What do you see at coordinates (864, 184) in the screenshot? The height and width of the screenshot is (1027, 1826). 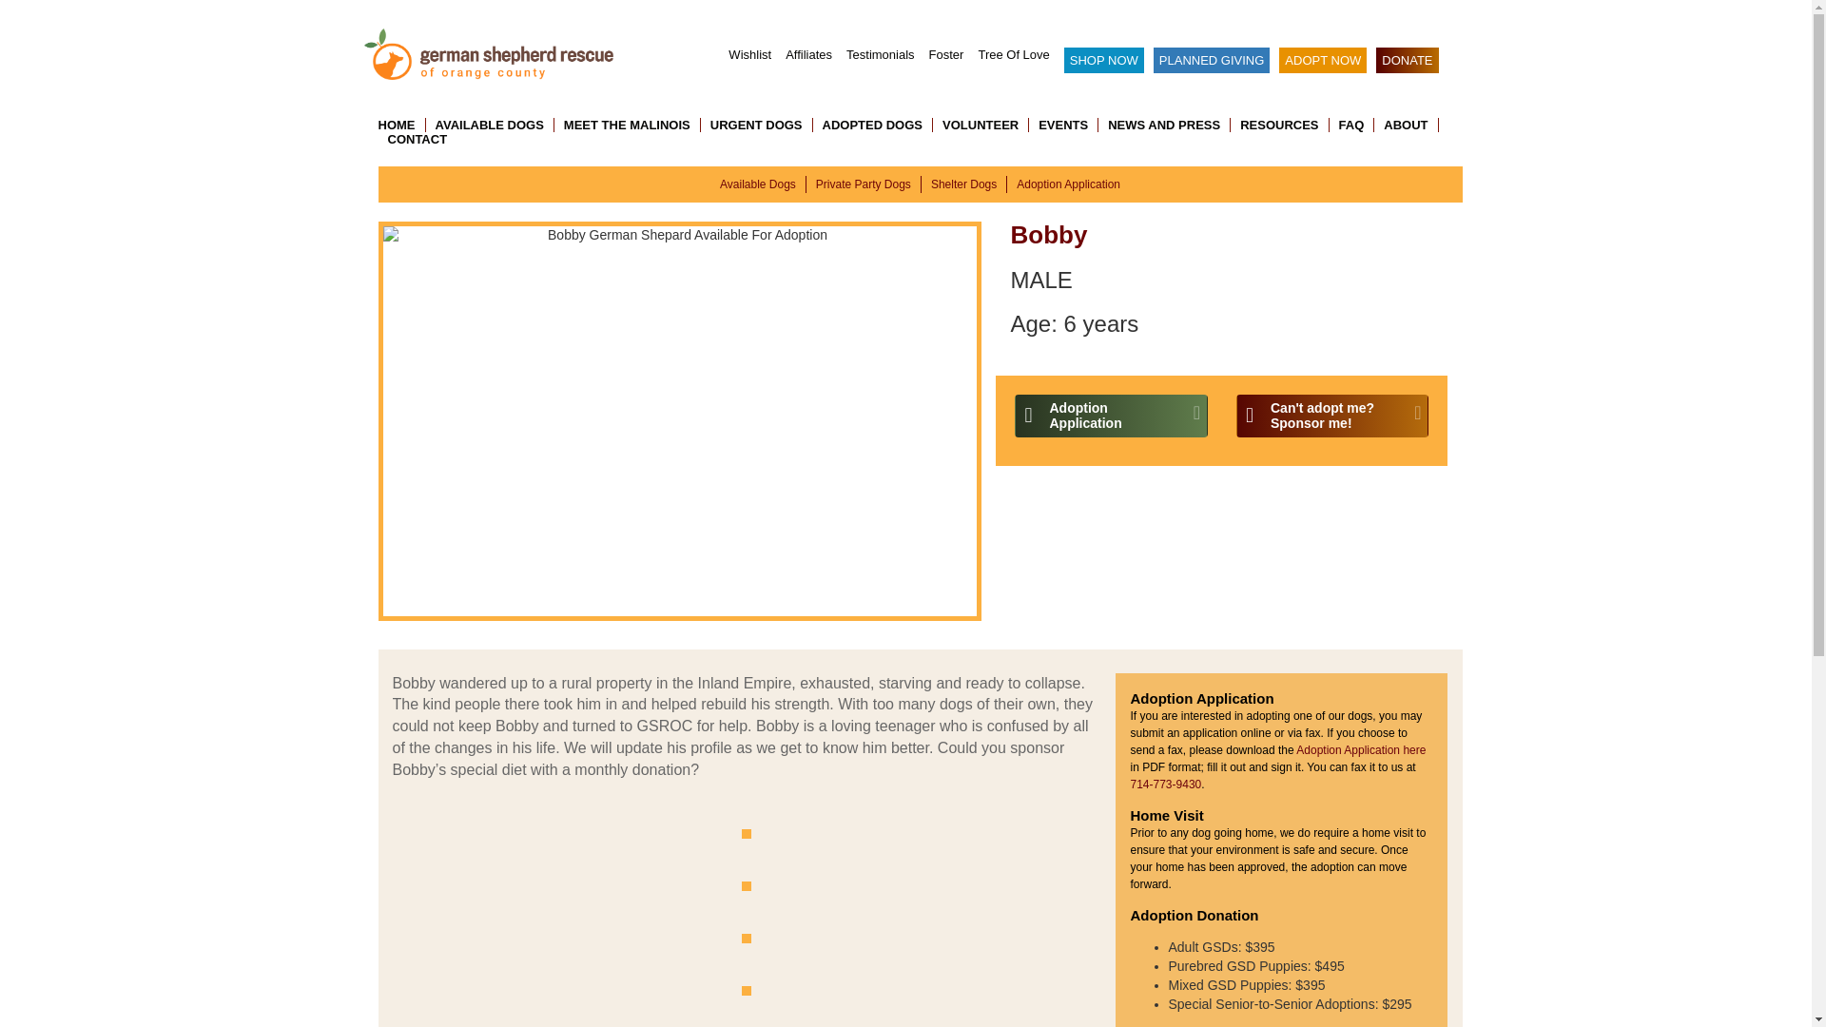 I see `Foster` at bounding box center [864, 184].